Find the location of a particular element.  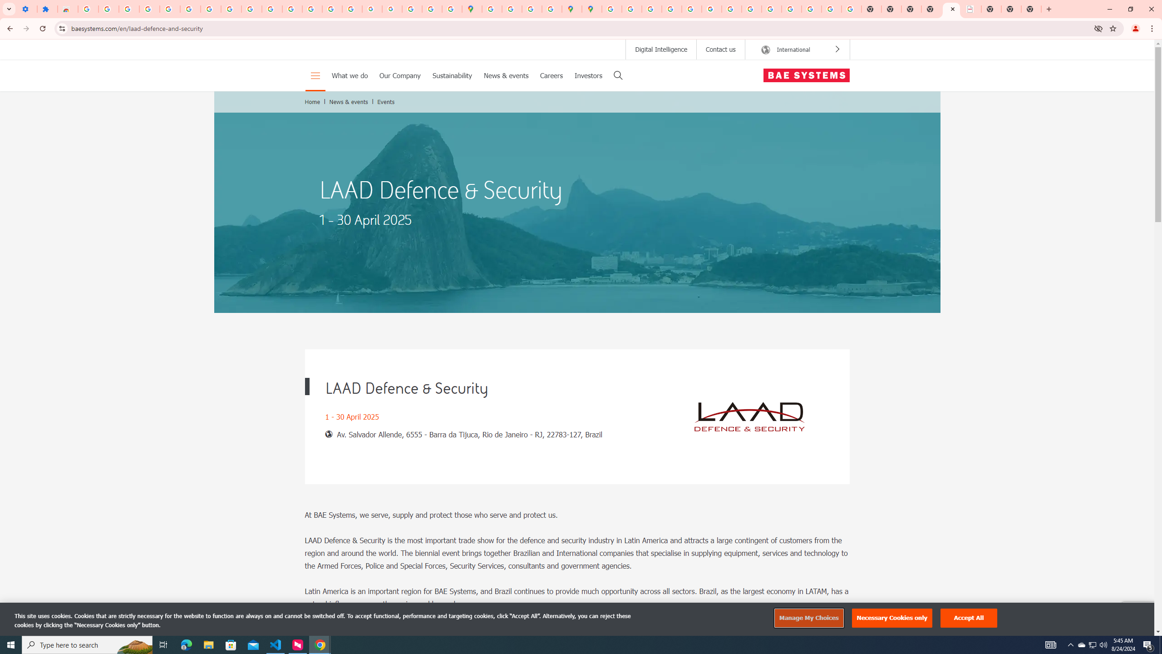

Browse Chrome as a guest - Computer - Google Chrome Help is located at coordinates (752, 9).